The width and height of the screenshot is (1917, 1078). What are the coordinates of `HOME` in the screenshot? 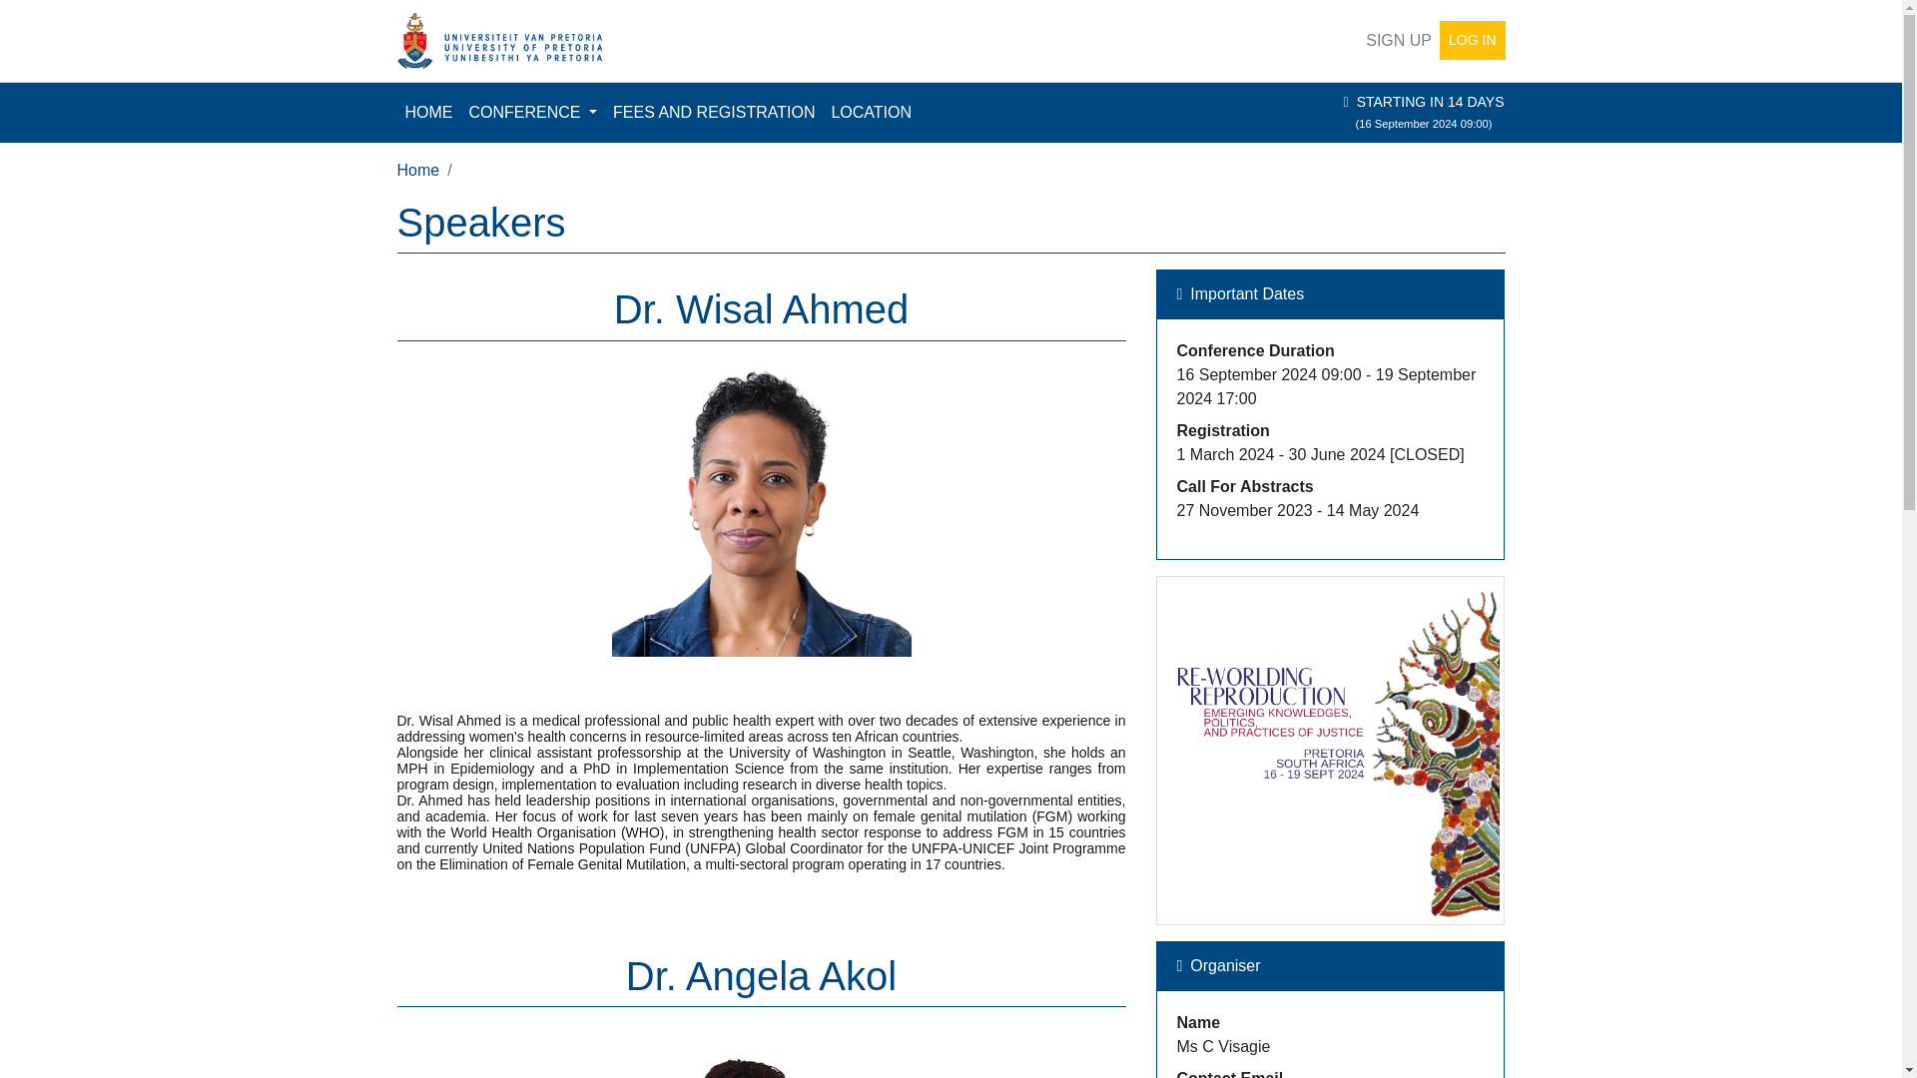 It's located at (429, 112).